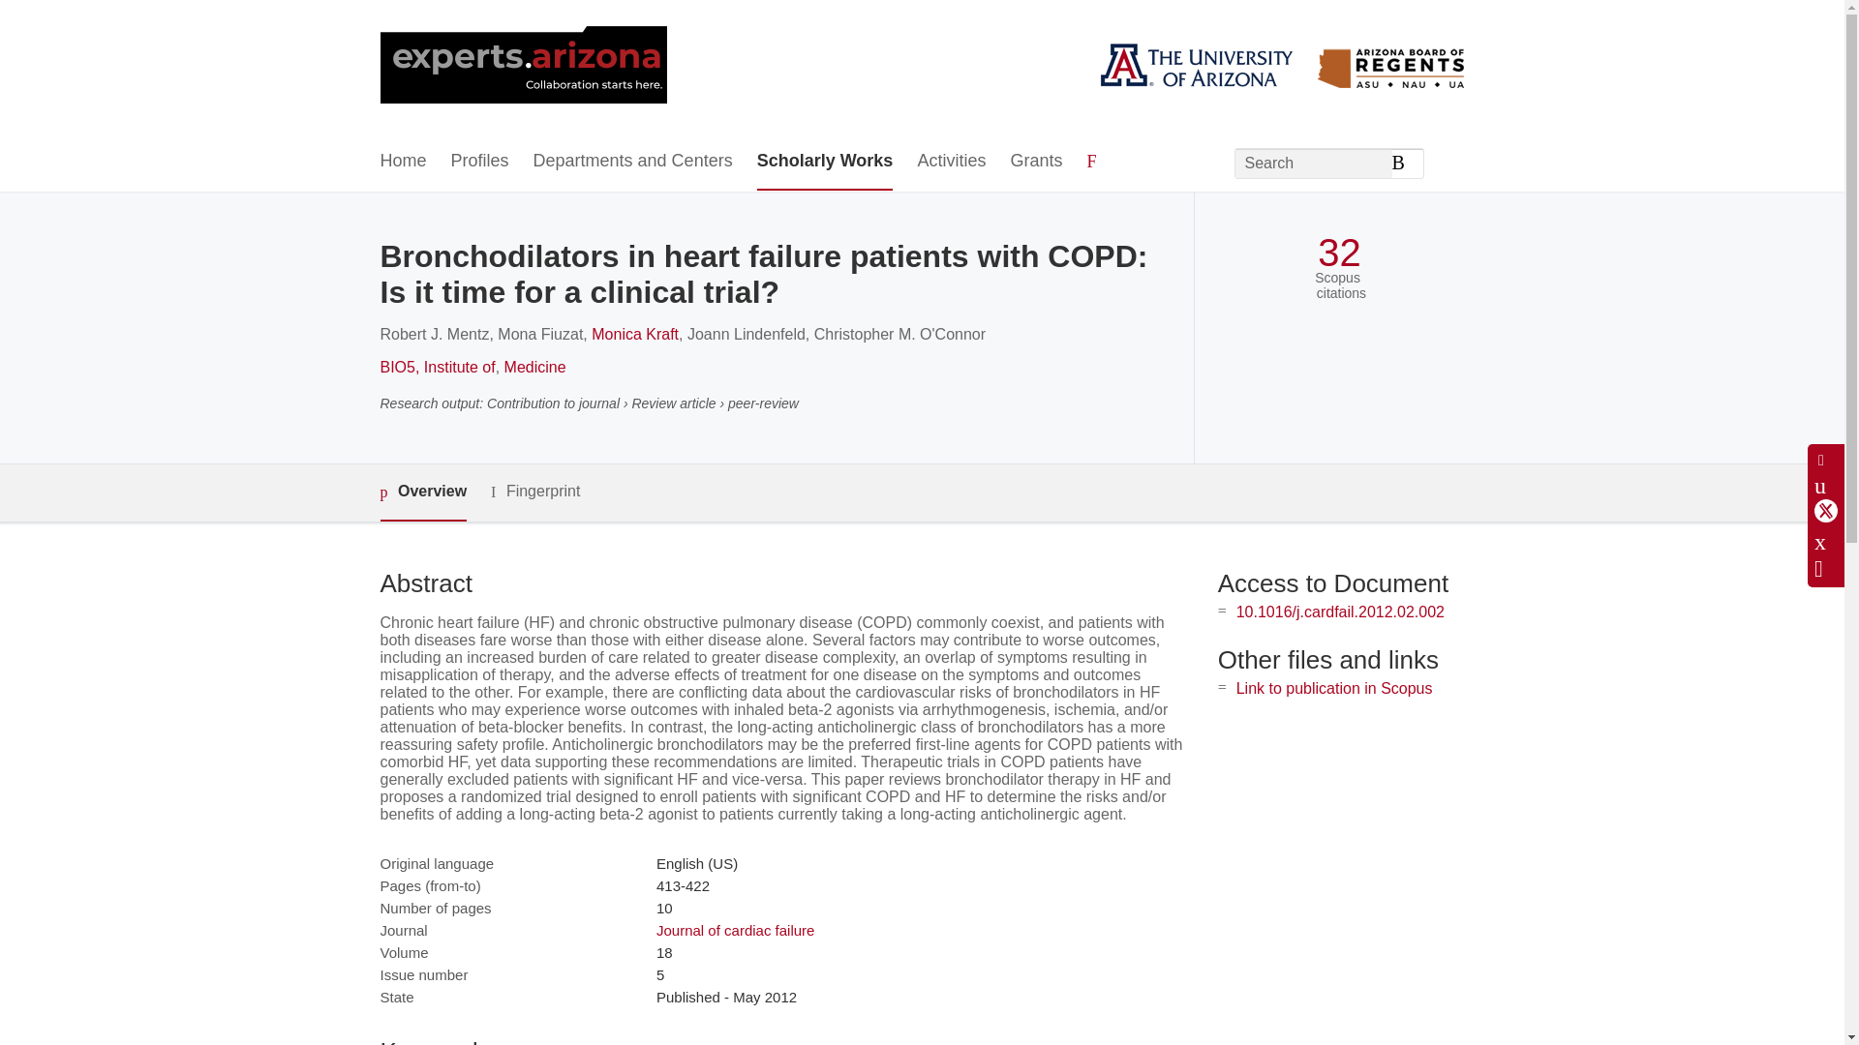 The width and height of the screenshot is (1859, 1045). Describe the element at coordinates (633, 162) in the screenshot. I see `Departments and Centers` at that location.